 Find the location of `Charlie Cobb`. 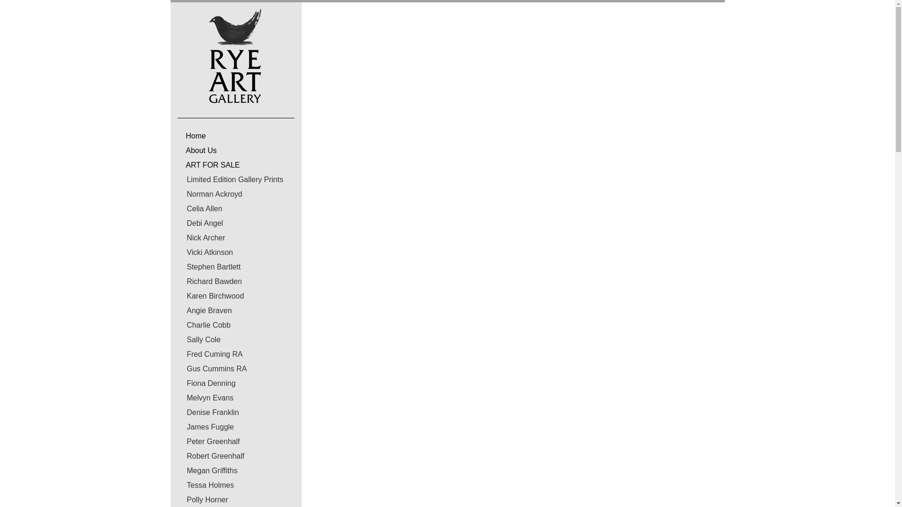

Charlie Cobb is located at coordinates (204, 325).